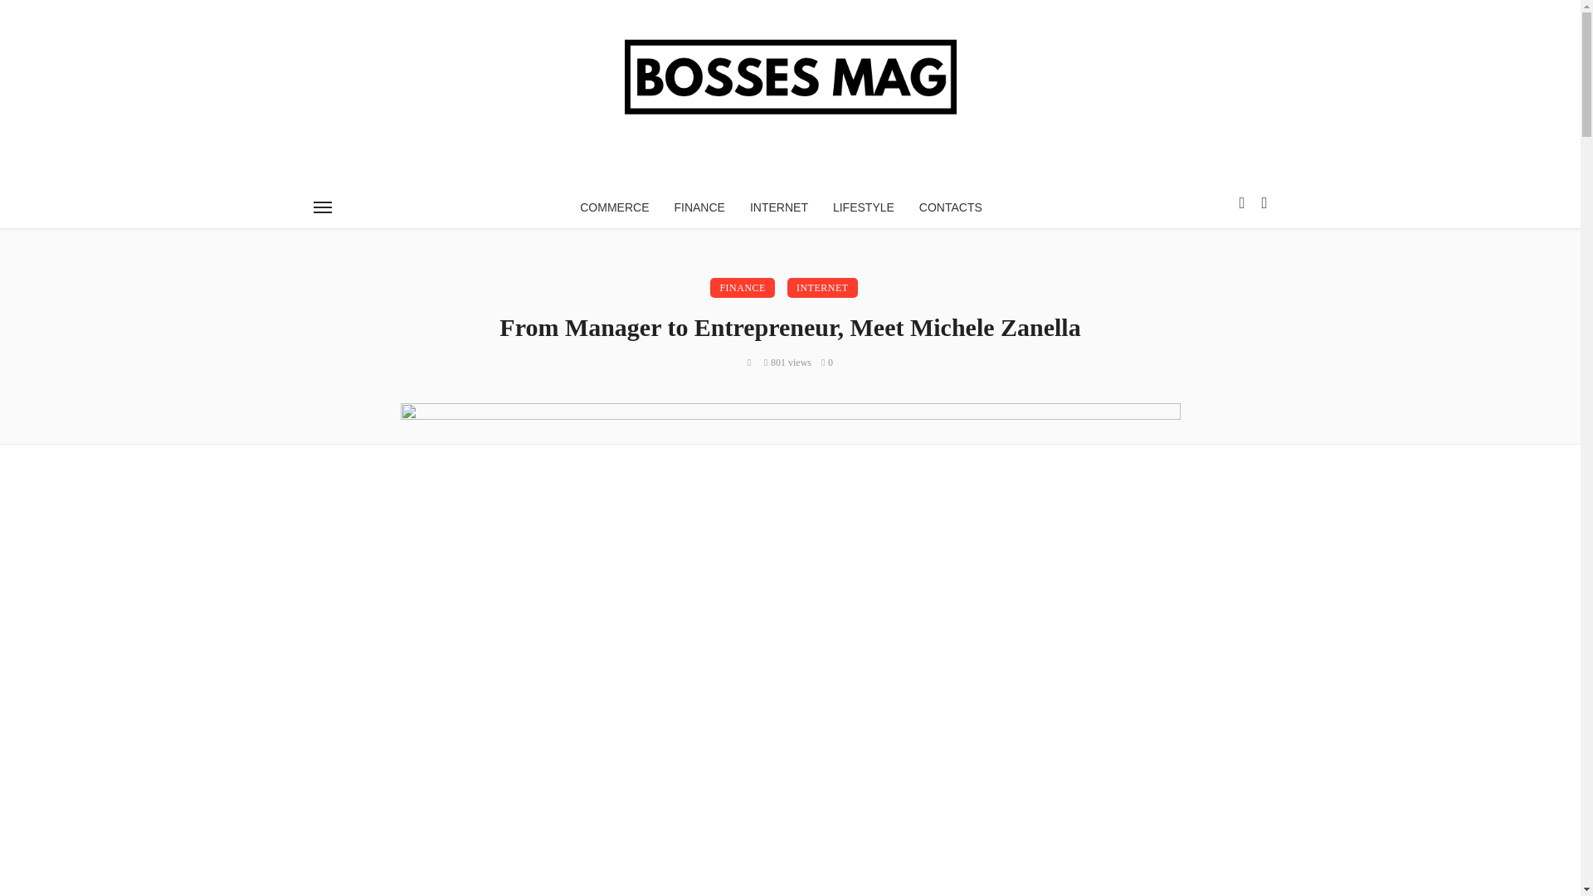 This screenshot has width=1593, height=896. Describe the element at coordinates (863, 207) in the screenshot. I see `LIFESTYLE` at that location.